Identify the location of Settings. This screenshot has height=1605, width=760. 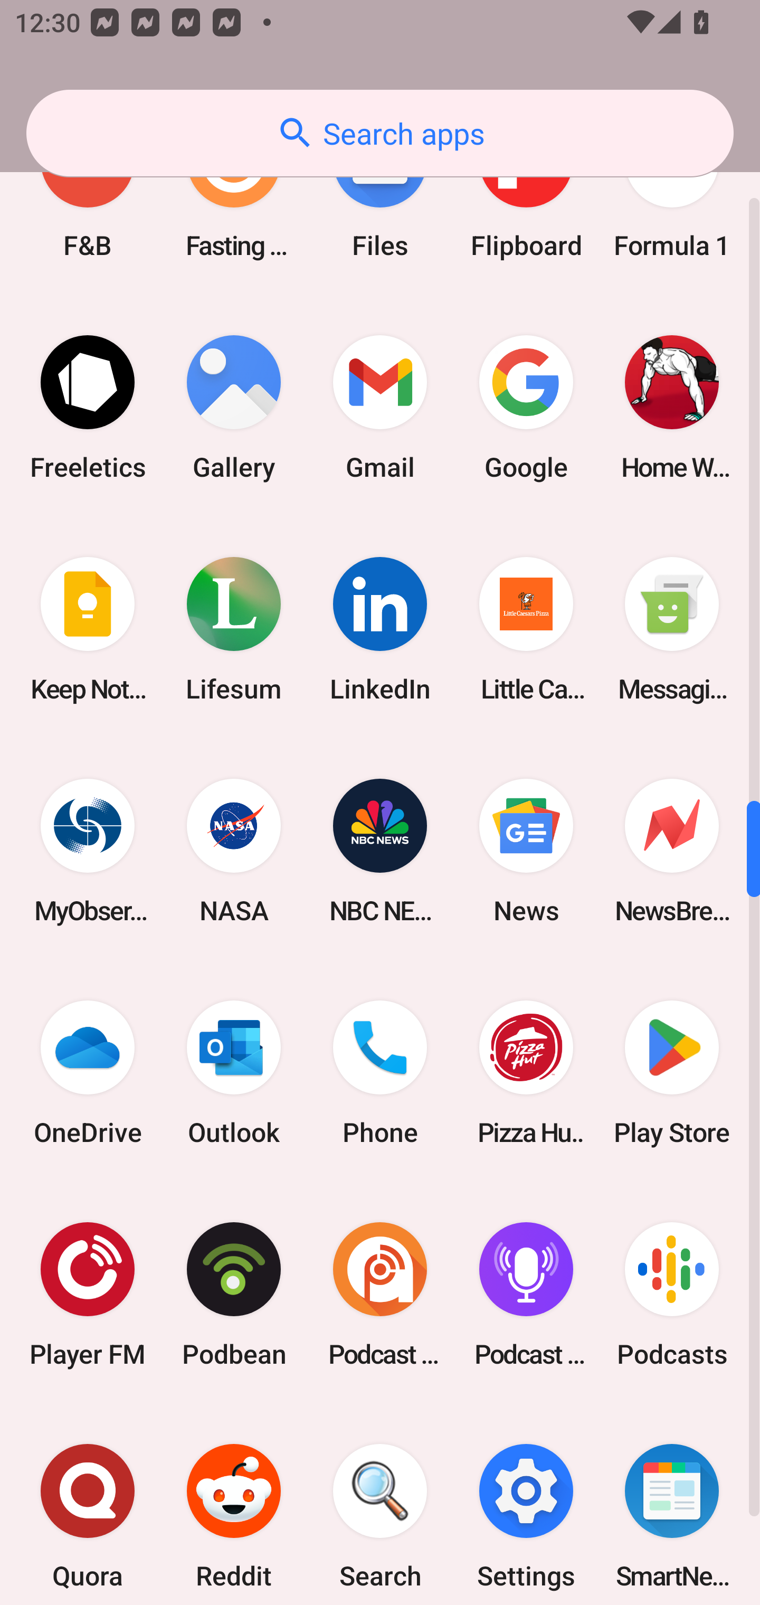
(526, 1506).